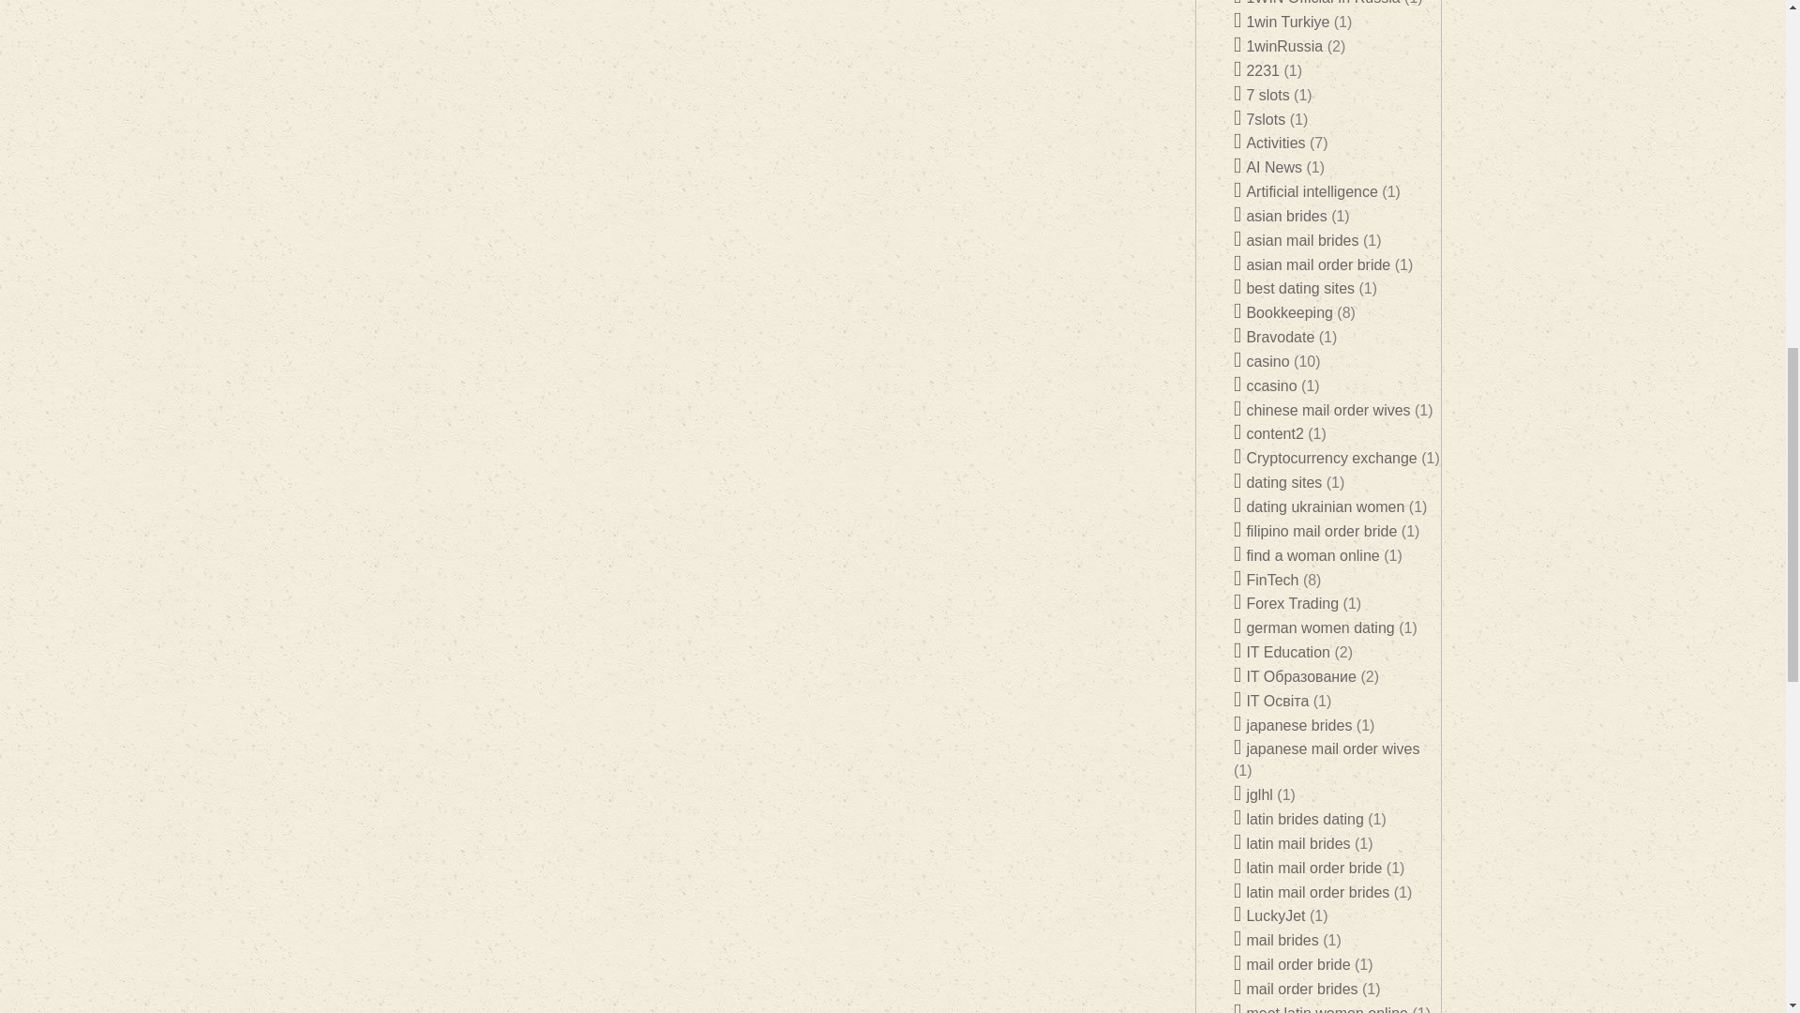 The height and width of the screenshot is (1013, 1800). I want to click on asian mail brides, so click(1296, 240).